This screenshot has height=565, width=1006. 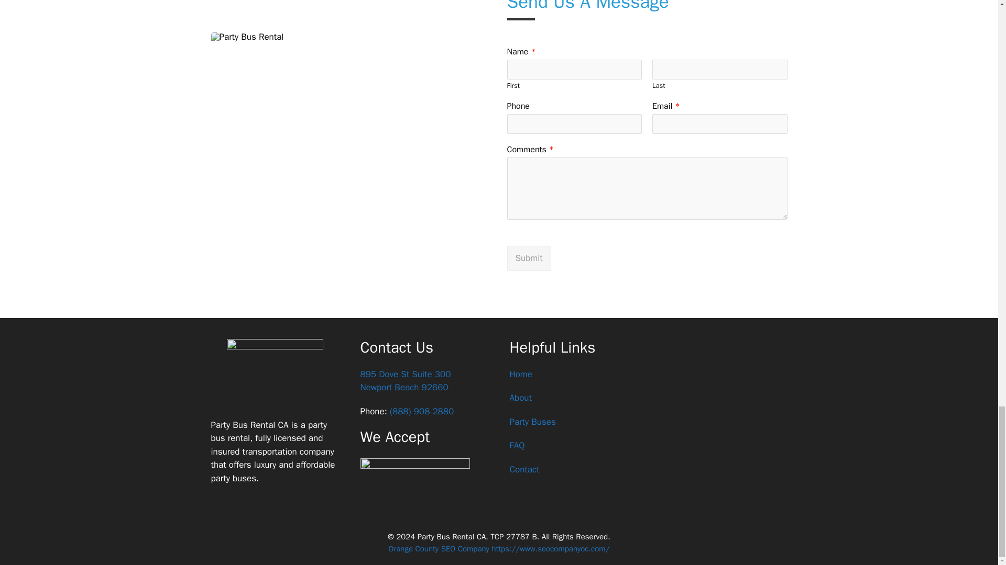 What do you see at coordinates (406, 381) in the screenshot?
I see `Submit` at bounding box center [406, 381].